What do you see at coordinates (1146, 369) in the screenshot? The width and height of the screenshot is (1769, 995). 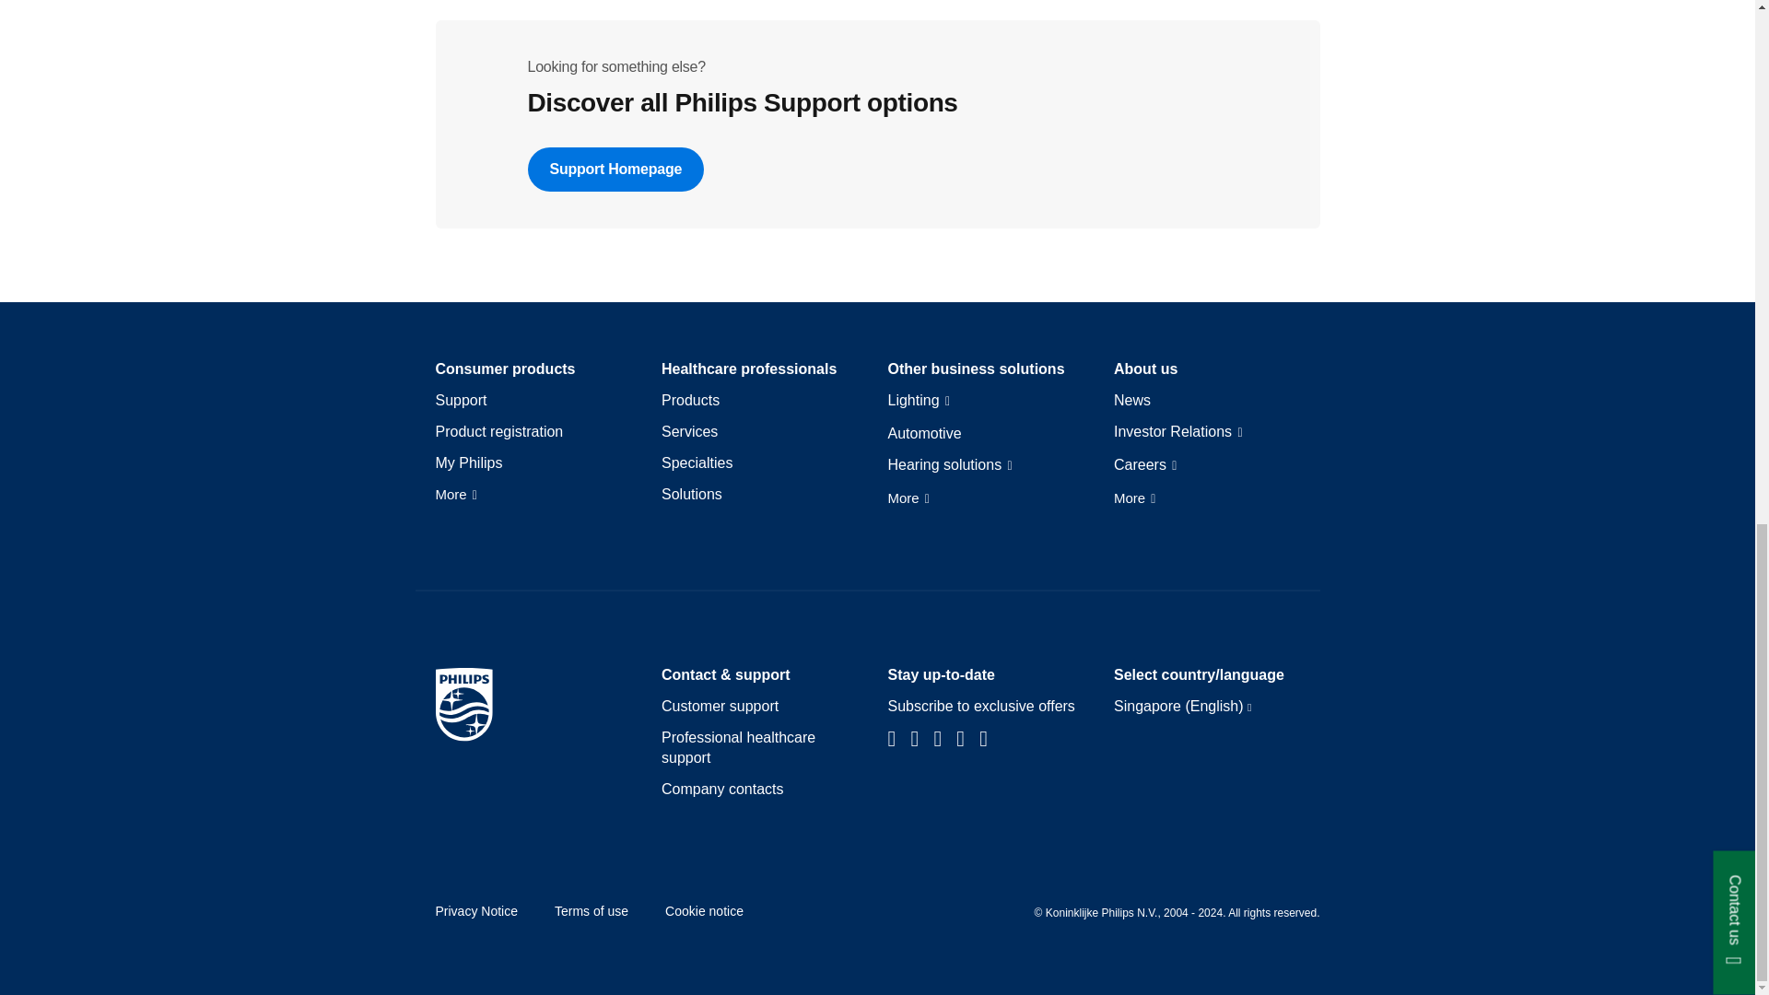 I see `About us` at bounding box center [1146, 369].